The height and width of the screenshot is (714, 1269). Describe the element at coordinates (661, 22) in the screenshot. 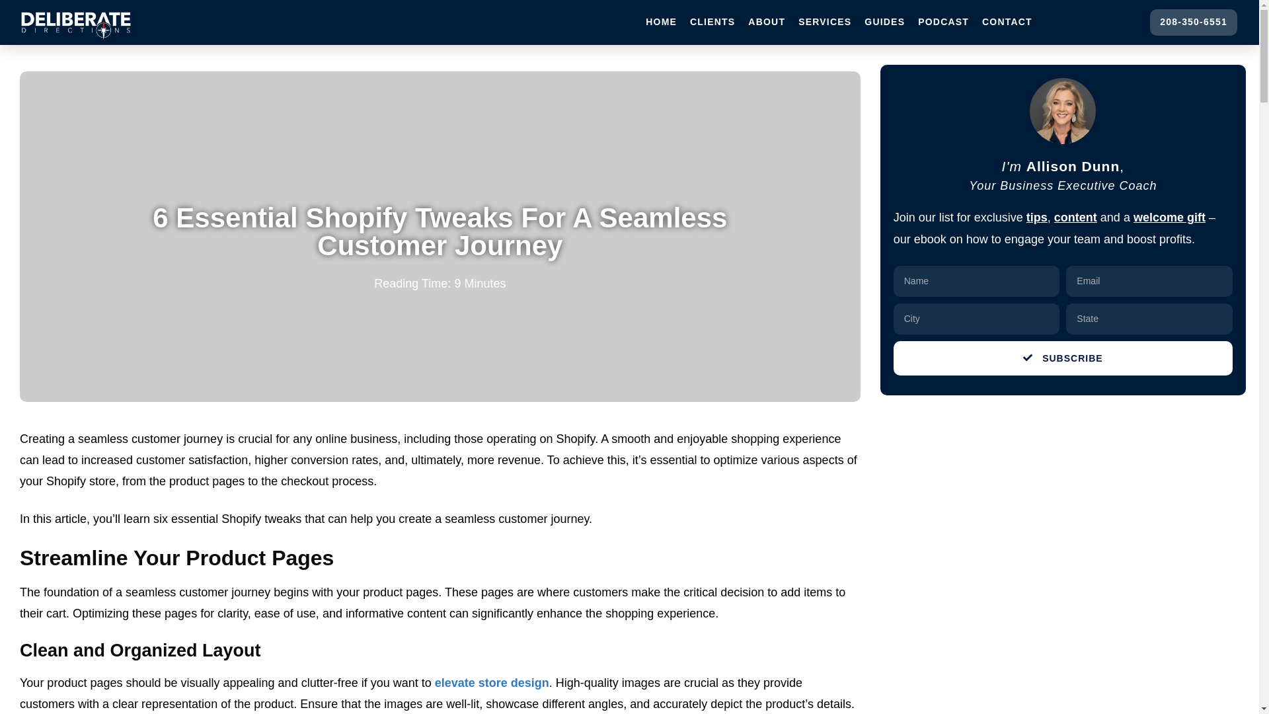

I see `HOME` at that location.